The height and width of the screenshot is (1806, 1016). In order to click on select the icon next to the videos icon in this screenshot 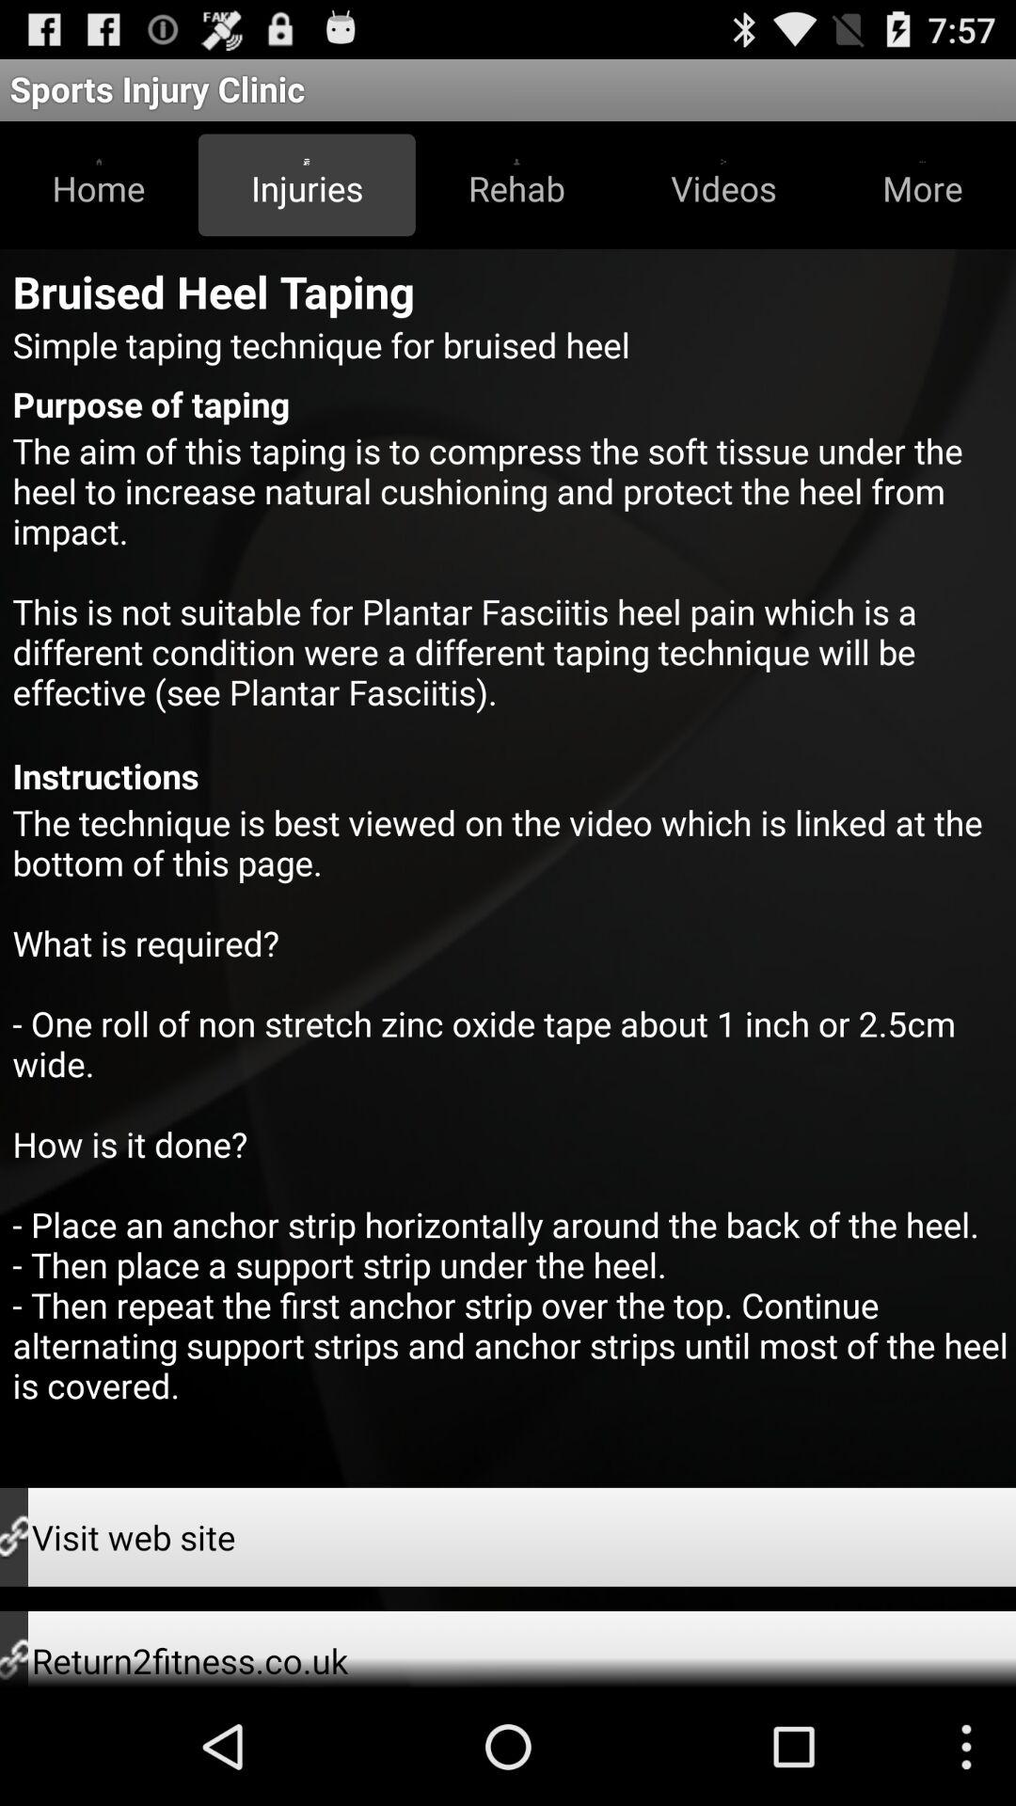, I will do `click(922, 184)`.